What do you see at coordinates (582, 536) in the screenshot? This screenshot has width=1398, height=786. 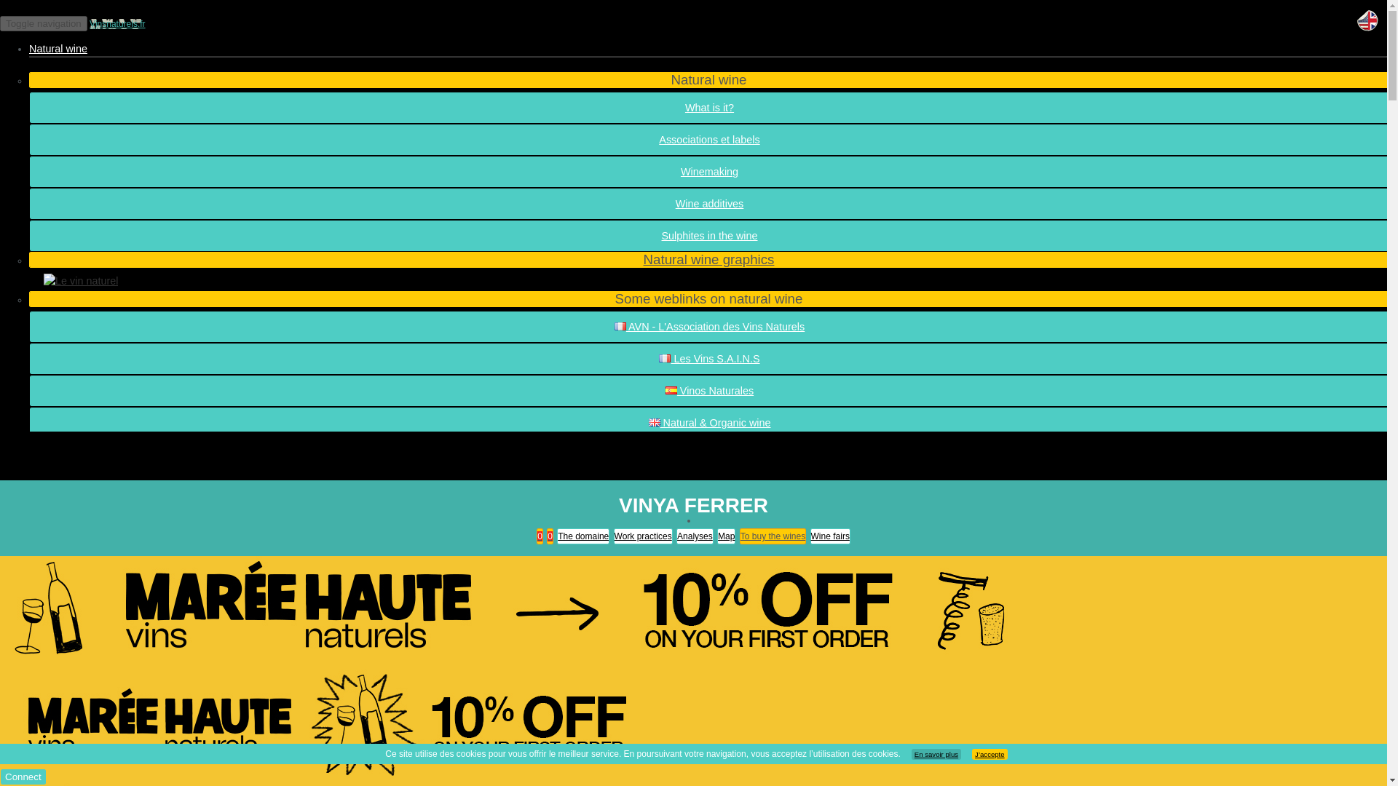 I see `The domaine` at bounding box center [582, 536].